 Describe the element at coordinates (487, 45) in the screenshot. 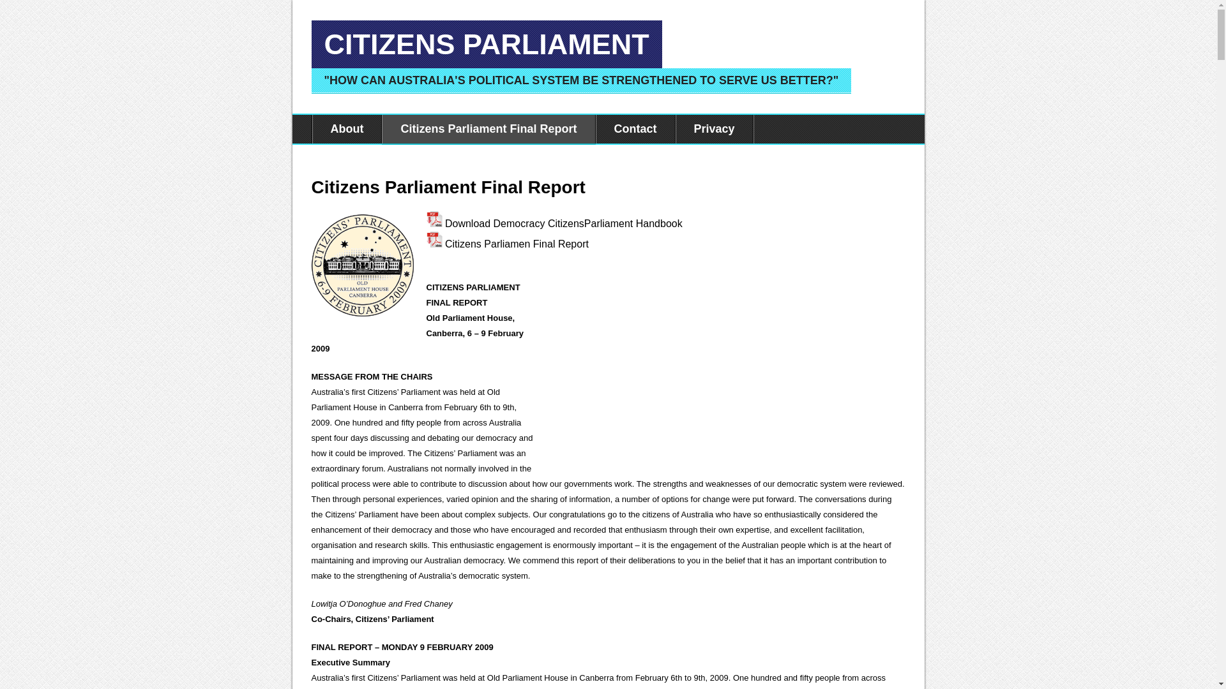

I see `CITIZENS PARLIAMENT` at that location.